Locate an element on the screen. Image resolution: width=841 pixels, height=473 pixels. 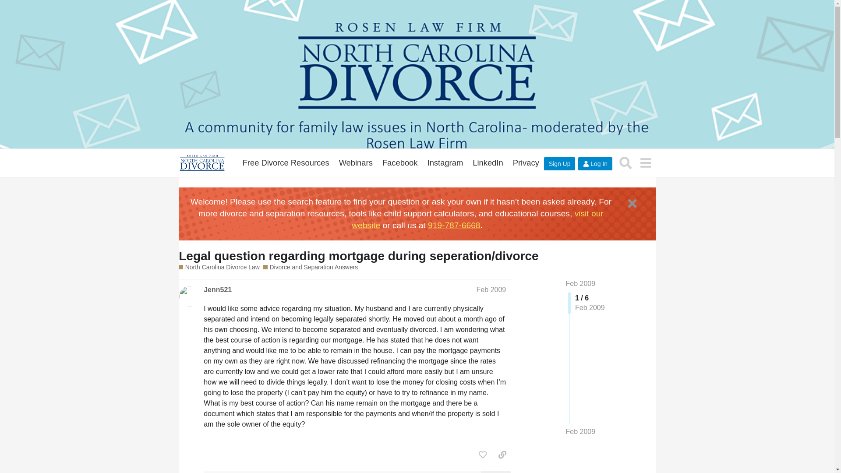
Feb 2009 is located at coordinates (581, 283).